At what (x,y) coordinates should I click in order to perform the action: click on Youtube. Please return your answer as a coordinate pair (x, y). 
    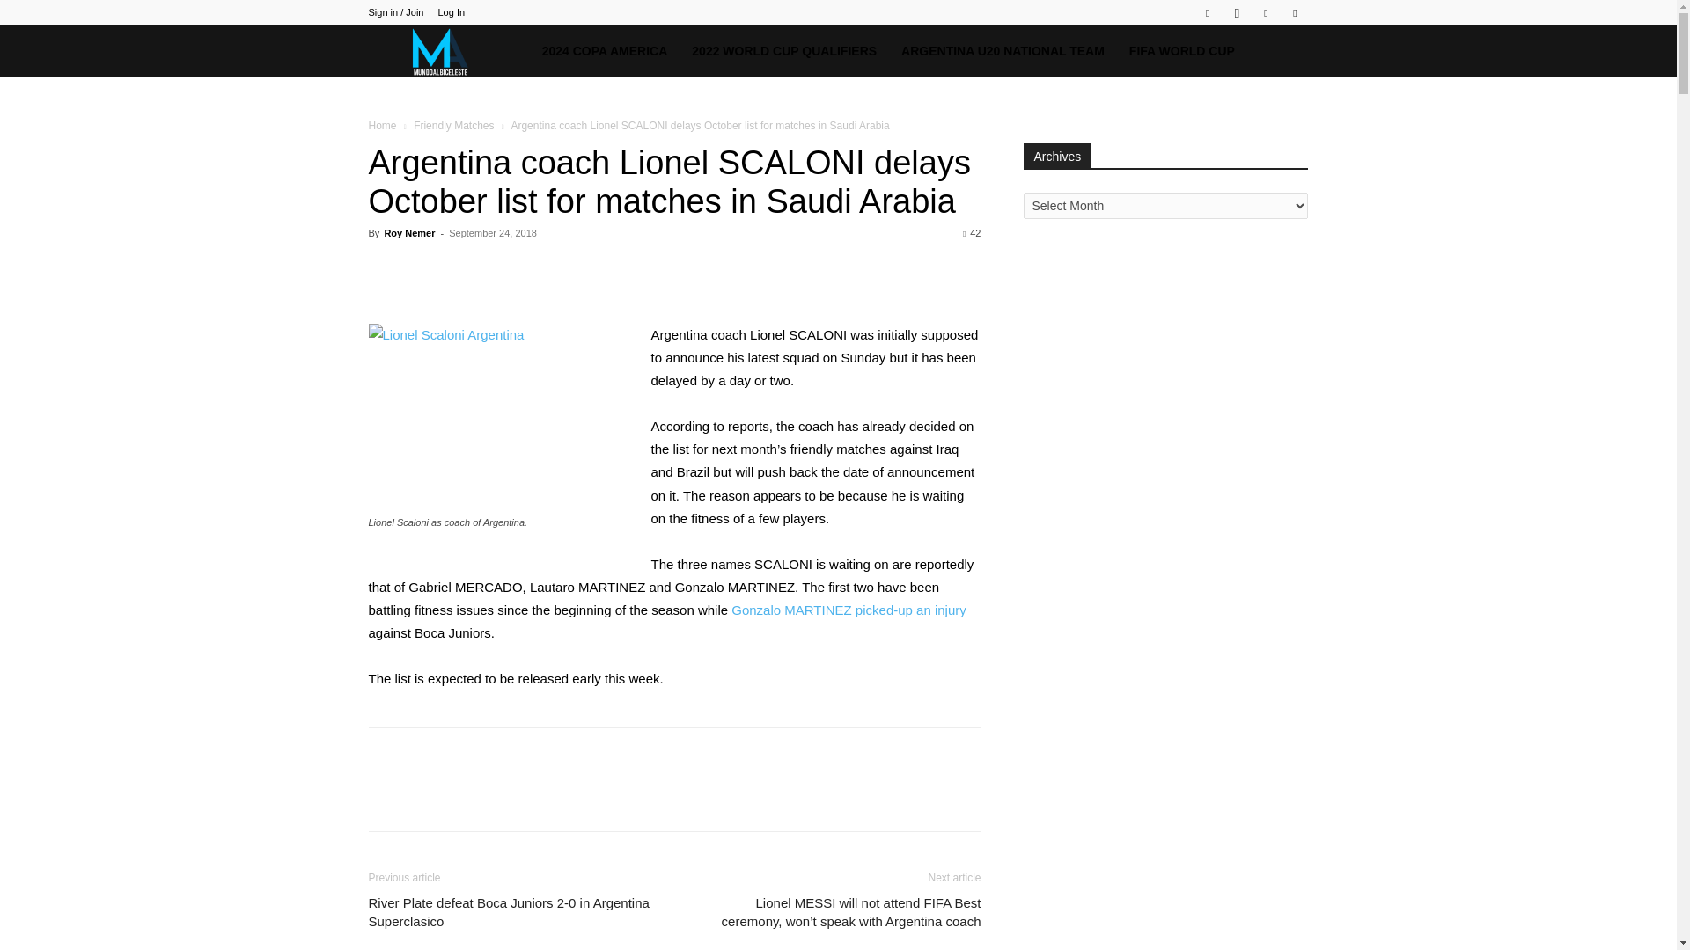
    Looking at the image, I should click on (1294, 12).